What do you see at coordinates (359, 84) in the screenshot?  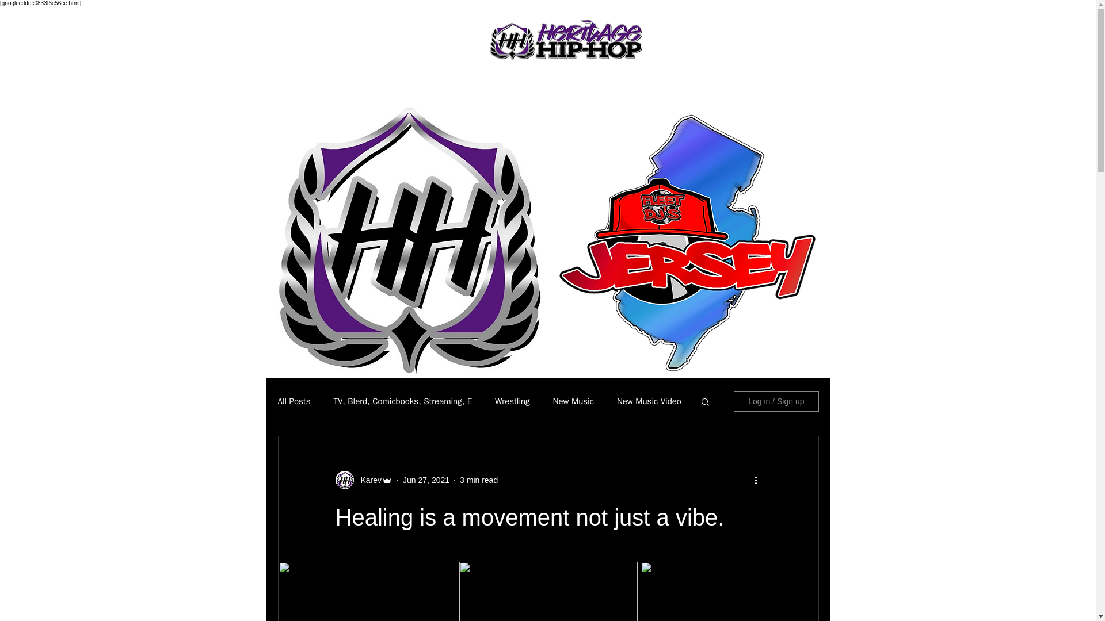 I see `AWARDS` at bounding box center [359, 84].